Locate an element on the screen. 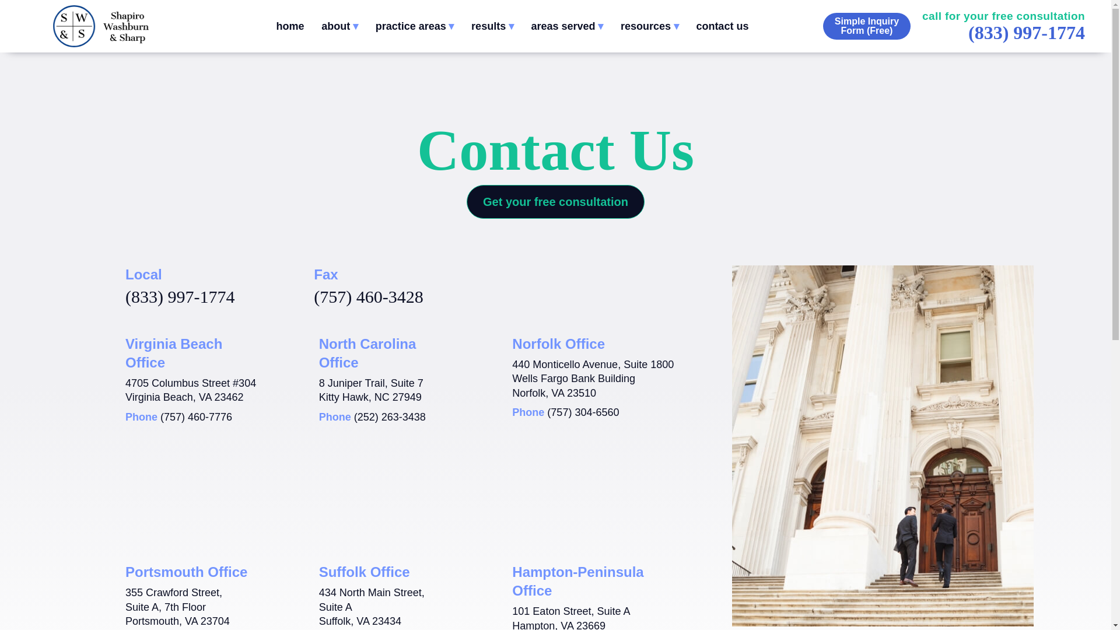 The width and height of the screenshot is (1120, 630). Phone is located at coordinates (196, 416).